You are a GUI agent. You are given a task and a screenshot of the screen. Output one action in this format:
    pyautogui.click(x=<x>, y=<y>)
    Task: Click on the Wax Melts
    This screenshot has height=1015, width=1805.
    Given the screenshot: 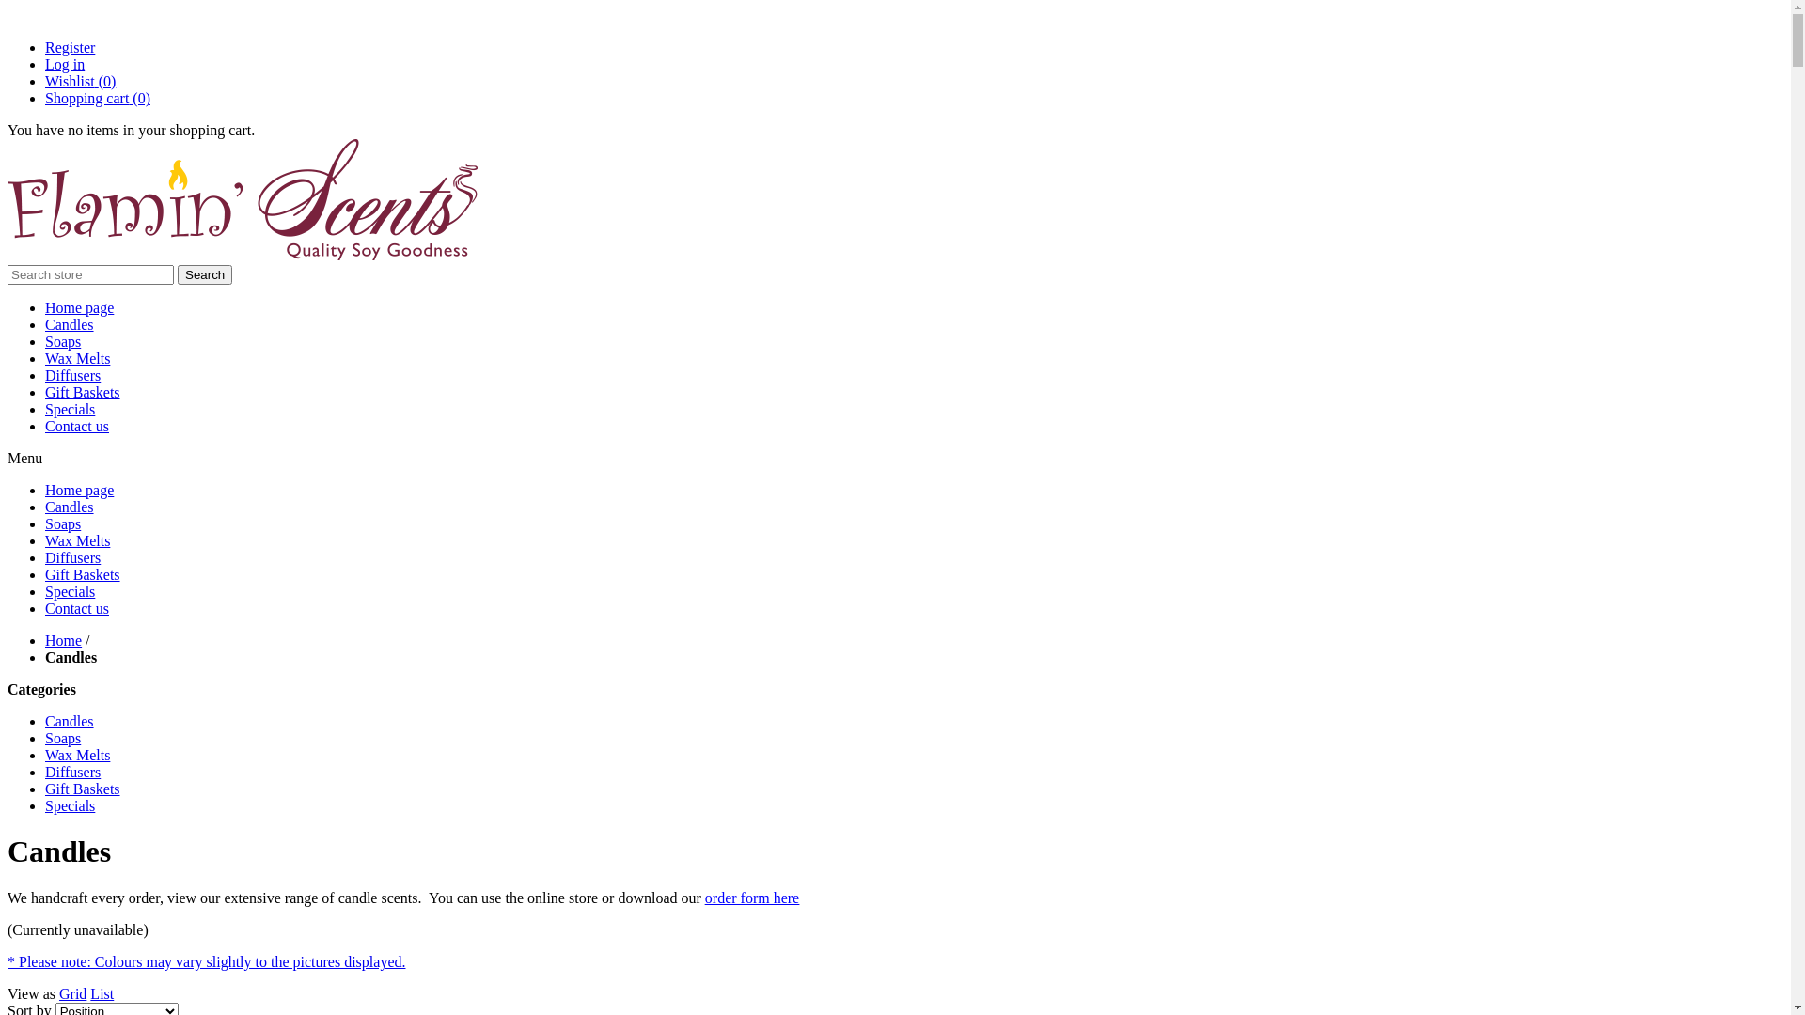 What is the action you would take?
    pyautogui.click(x=77, y=359)
    